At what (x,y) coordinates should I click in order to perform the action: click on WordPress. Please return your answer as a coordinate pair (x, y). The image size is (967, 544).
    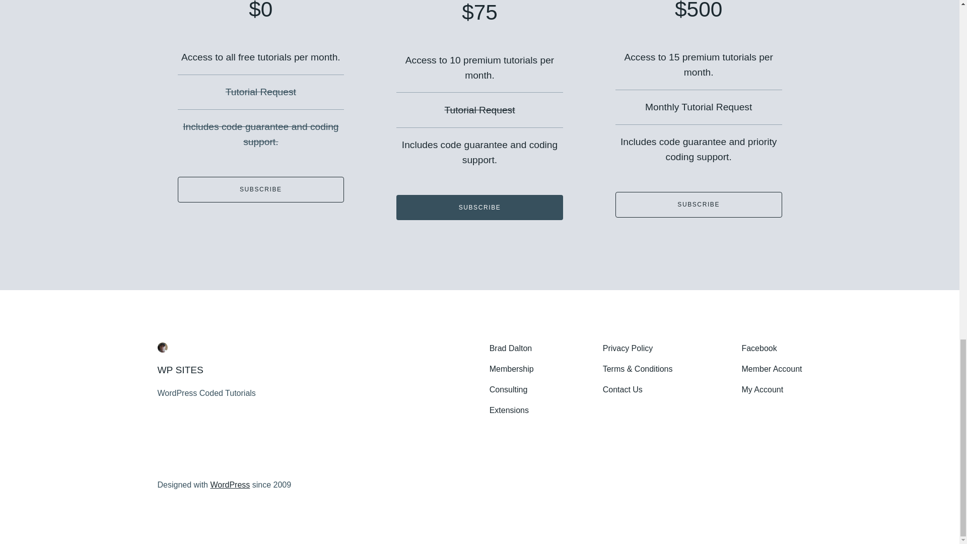
    Looking at the image, I should click on (230, 485).